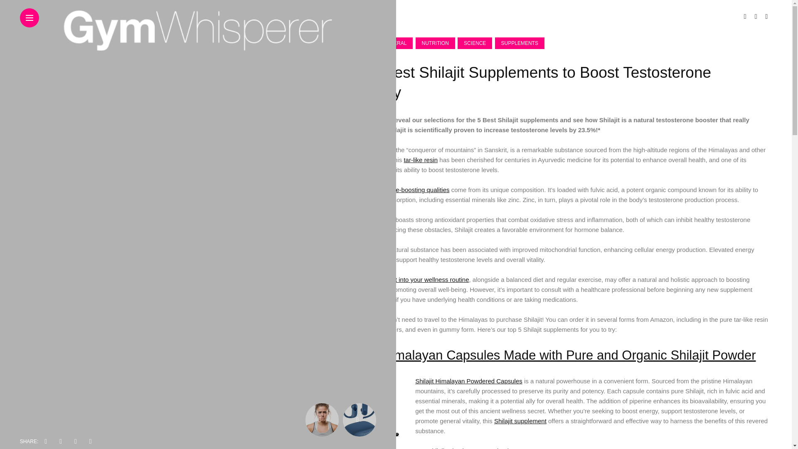 The width and height of the screenshot is (798, 449). Describe the element at coordinates (405, 279) in the screenshot. I see `Incorporating Shilajit into your wellness routine` at that location.